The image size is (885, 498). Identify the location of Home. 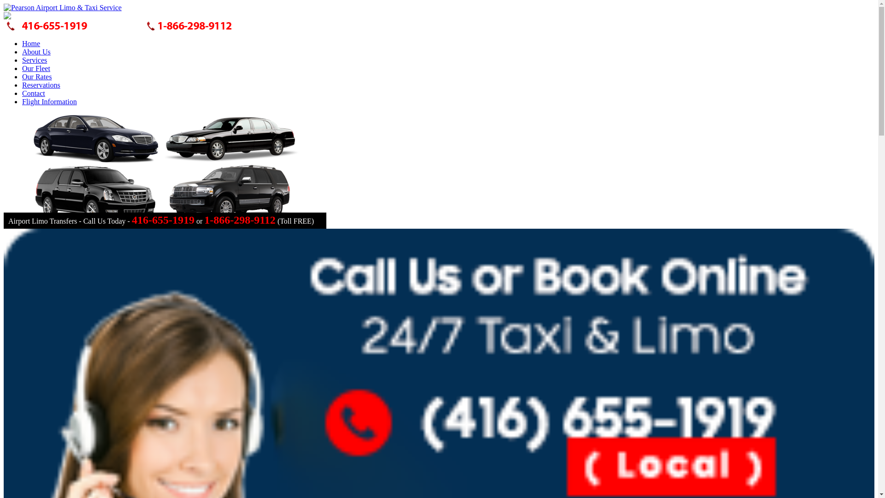
(31, 43).